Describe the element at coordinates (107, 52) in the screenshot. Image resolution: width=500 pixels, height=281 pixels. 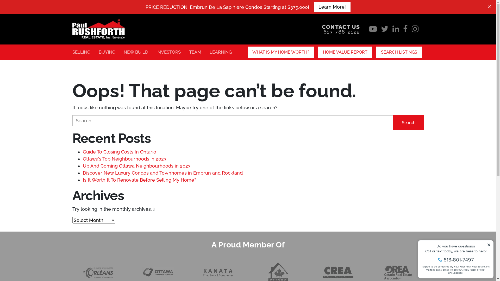
I see `BUYING` at that location.